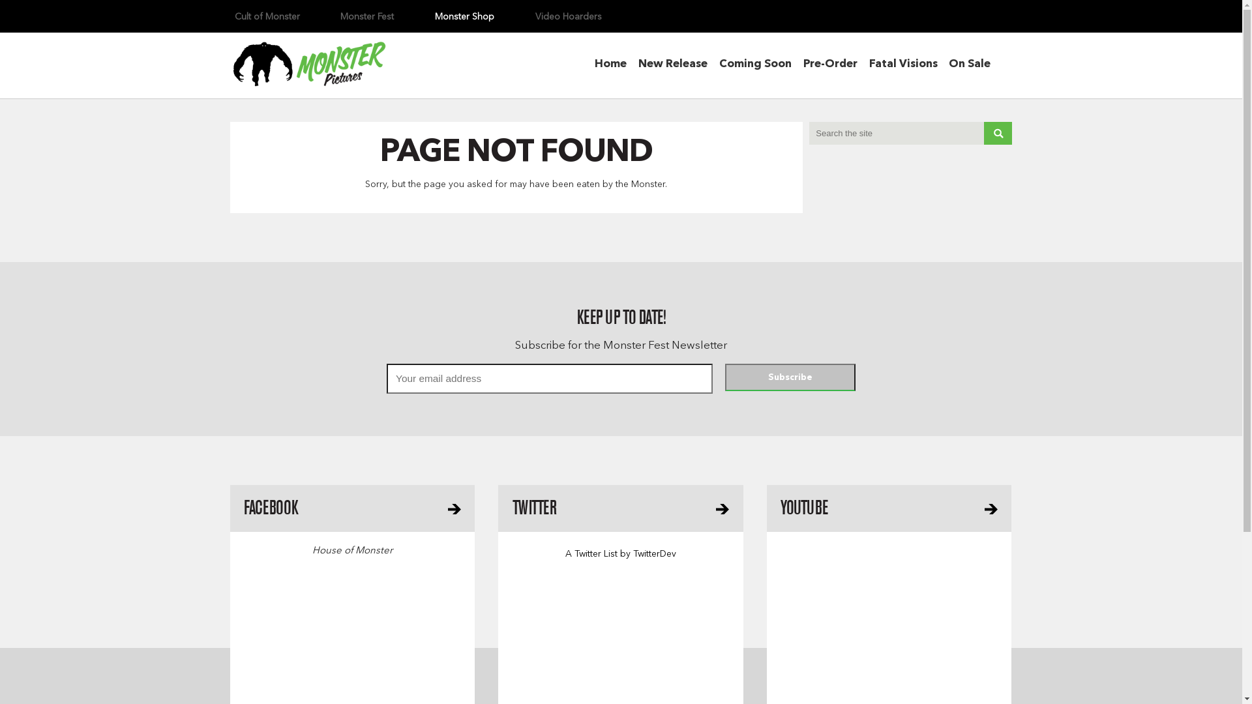 This screenshot has width=1252, height=704. I want to click on Video Hoarders, so click(569, 18).